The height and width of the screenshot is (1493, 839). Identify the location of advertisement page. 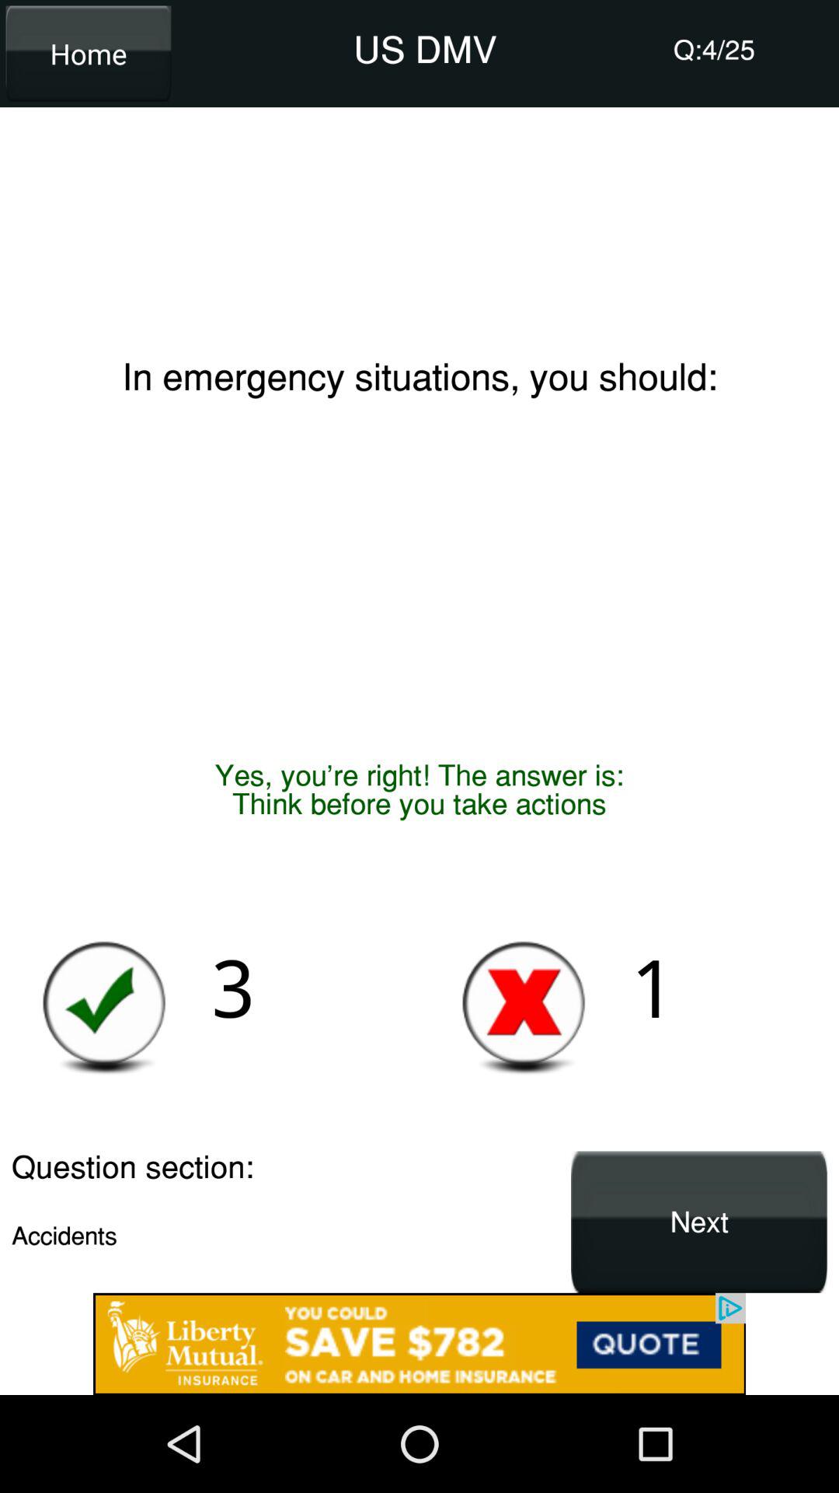
(419, 1344).